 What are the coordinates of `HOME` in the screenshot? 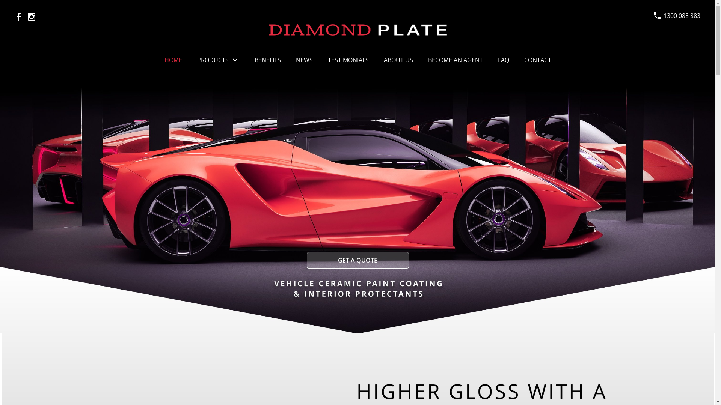 It's located at (173, 60).